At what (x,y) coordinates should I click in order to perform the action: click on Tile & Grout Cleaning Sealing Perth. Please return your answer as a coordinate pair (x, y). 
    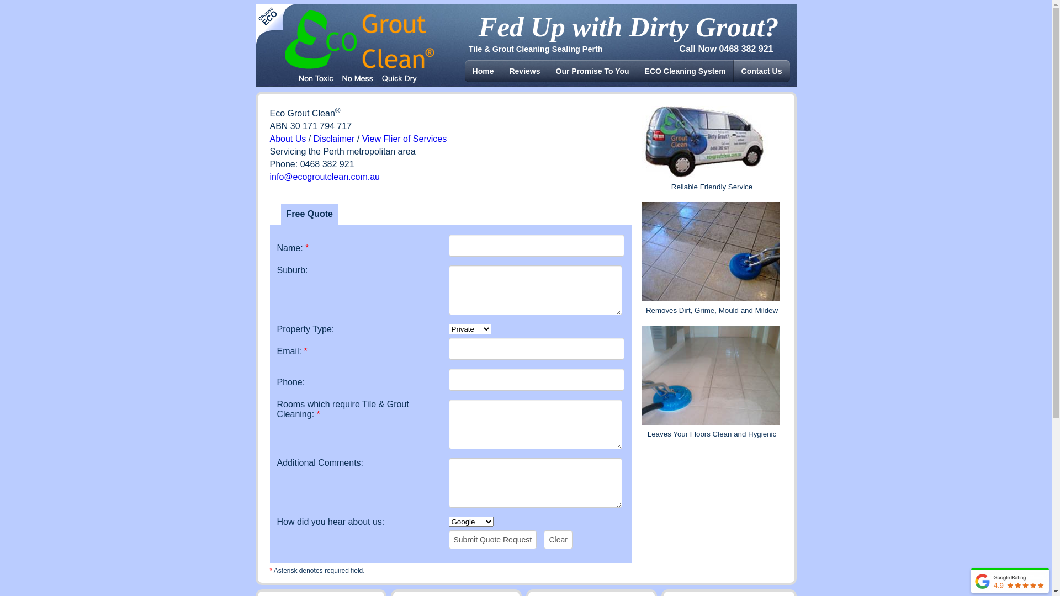
    Looking at the image, I should click on (536, 49).